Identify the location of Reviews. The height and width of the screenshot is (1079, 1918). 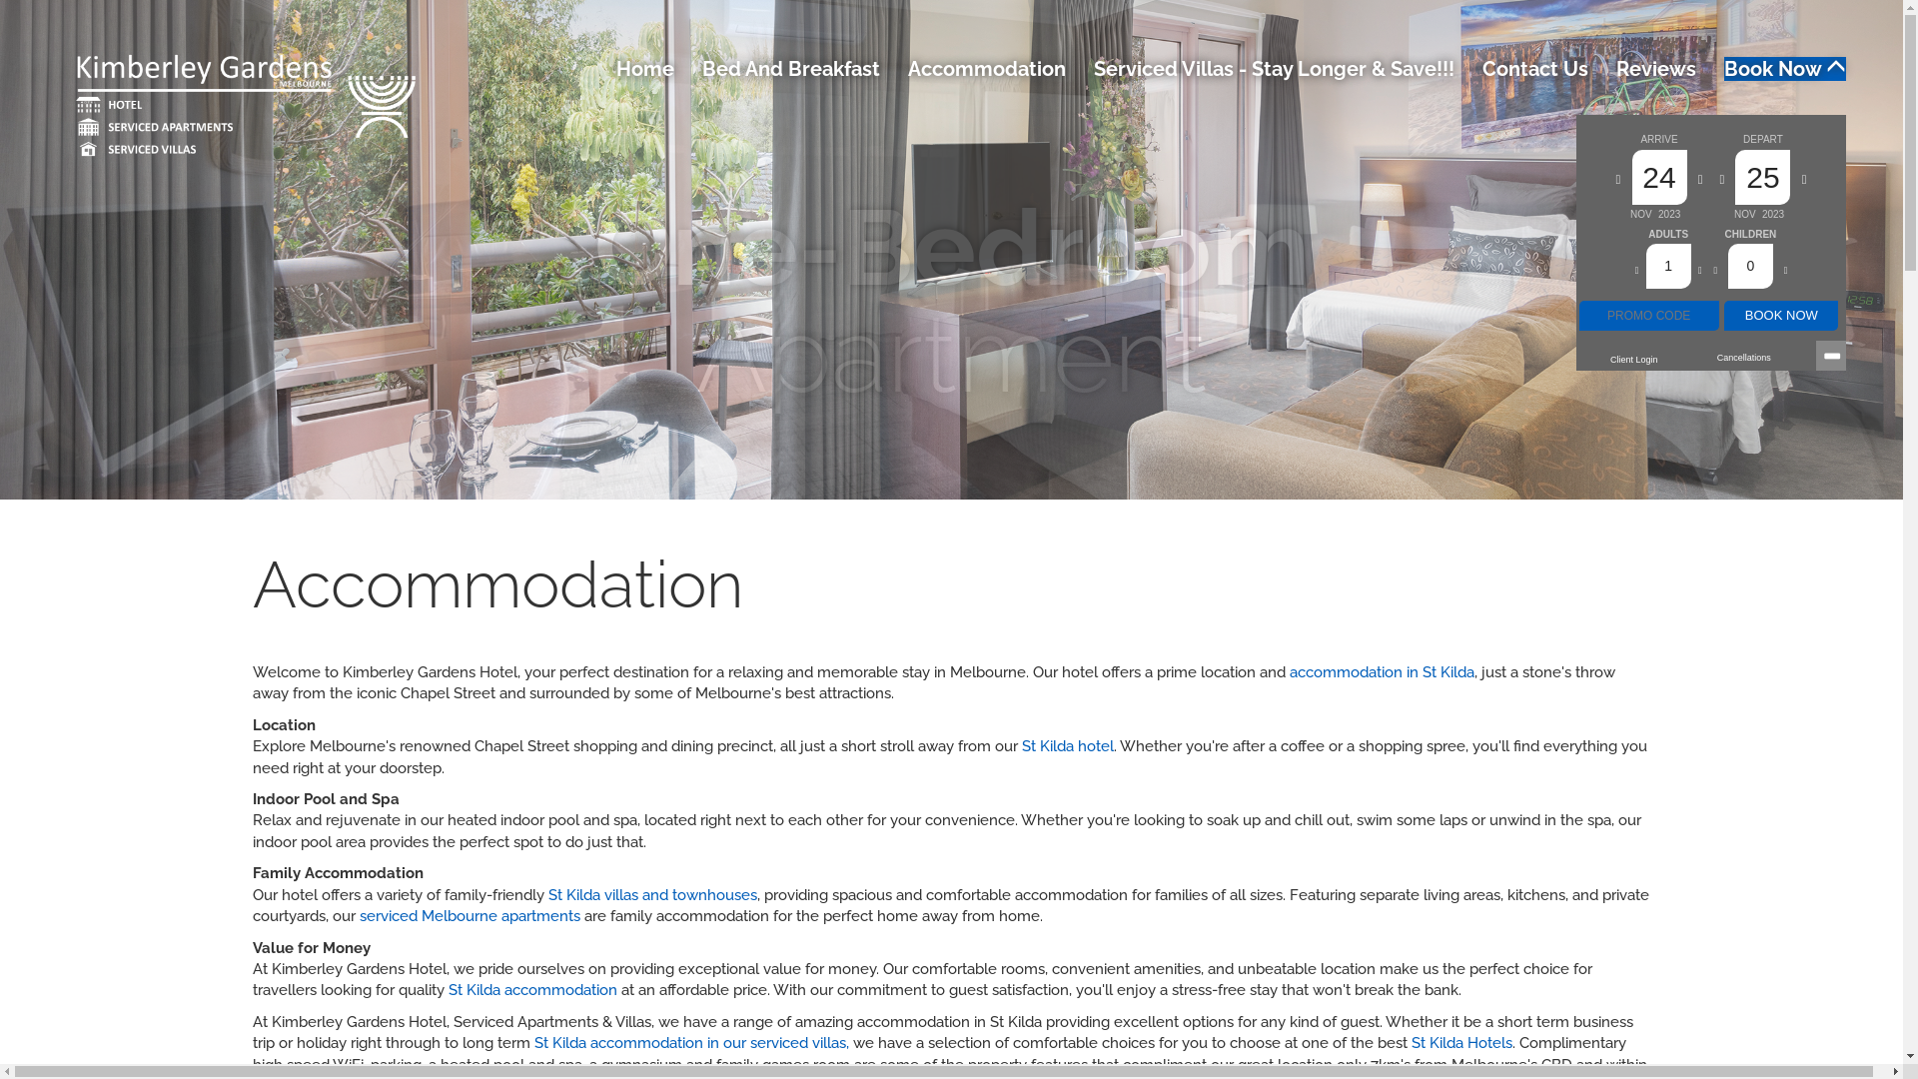
(1656, 69).